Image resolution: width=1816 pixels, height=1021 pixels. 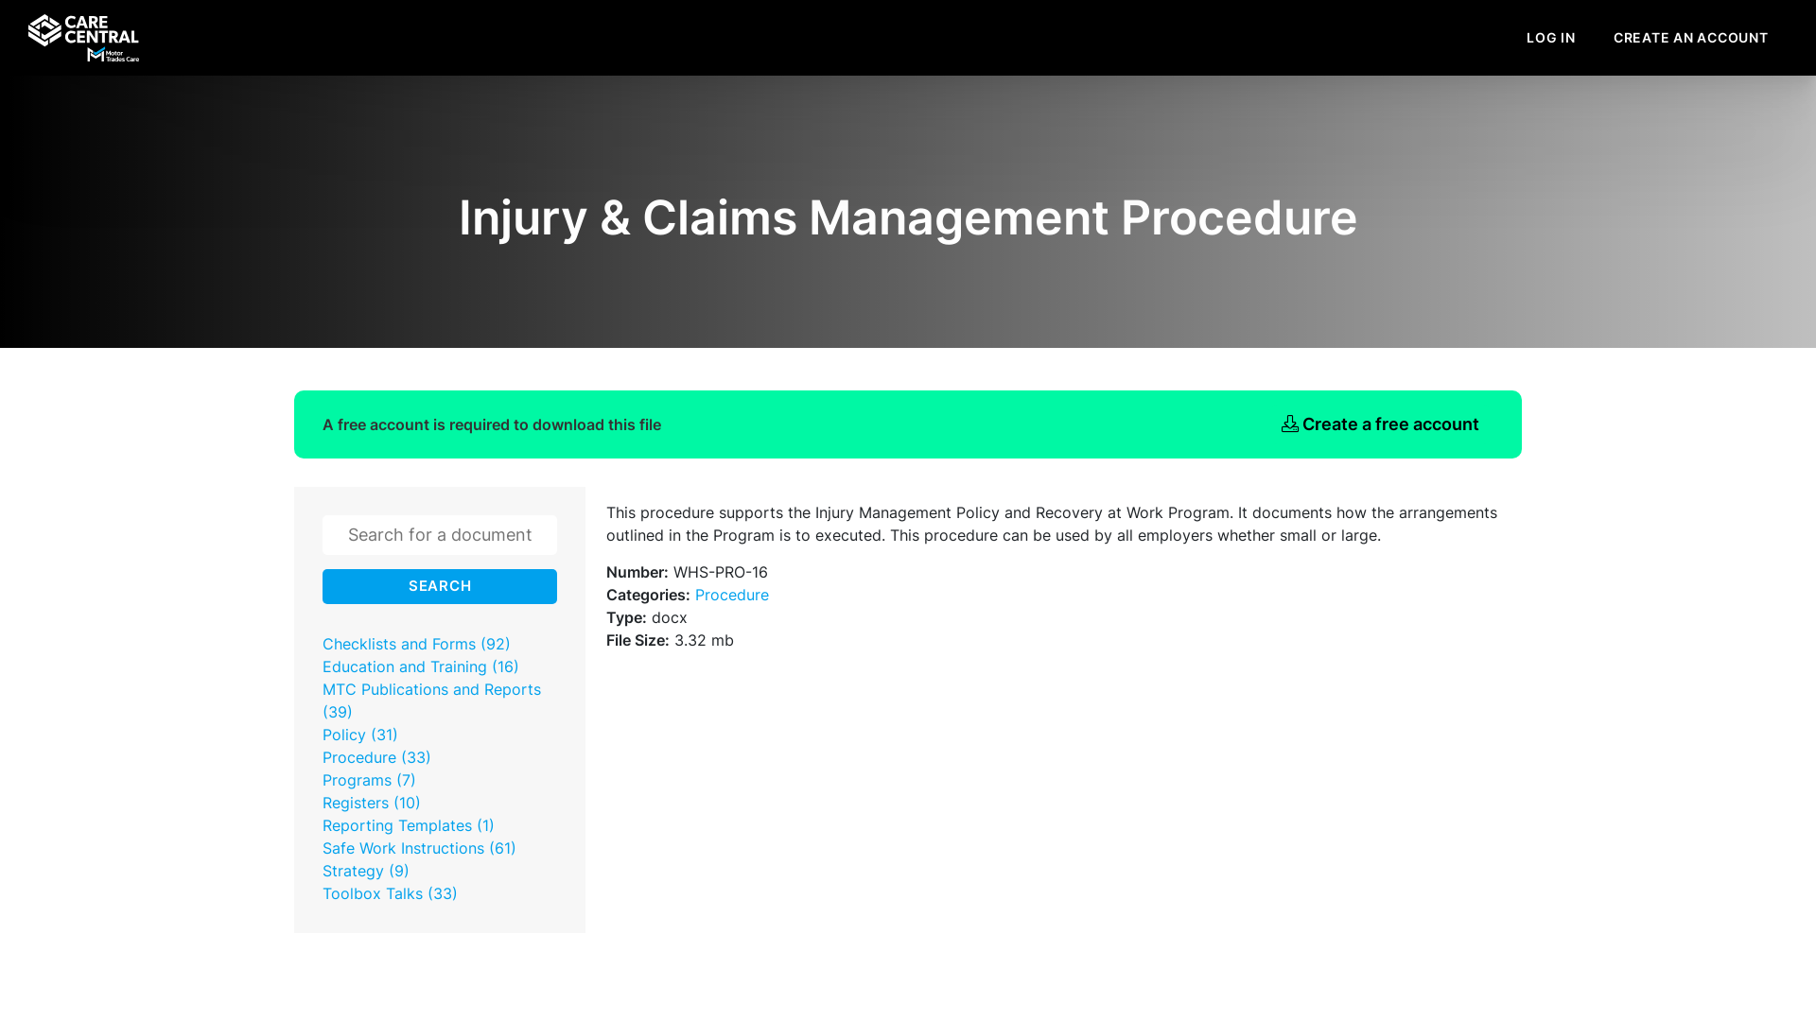 I want to click on Registers (10), so click(x=372, y=803).